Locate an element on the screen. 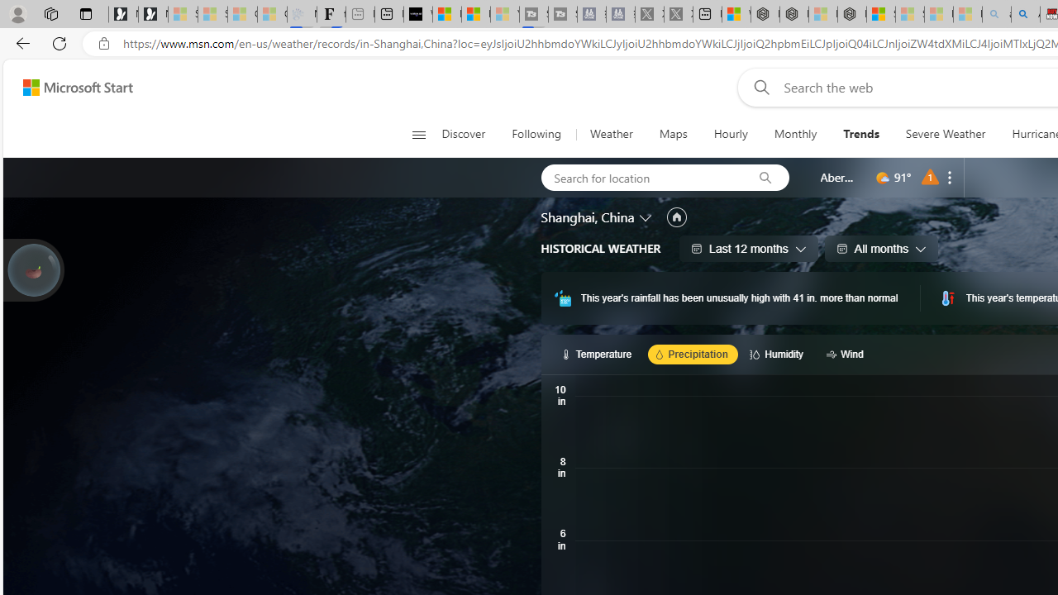  Temperature is located at coordinates (598, 354).